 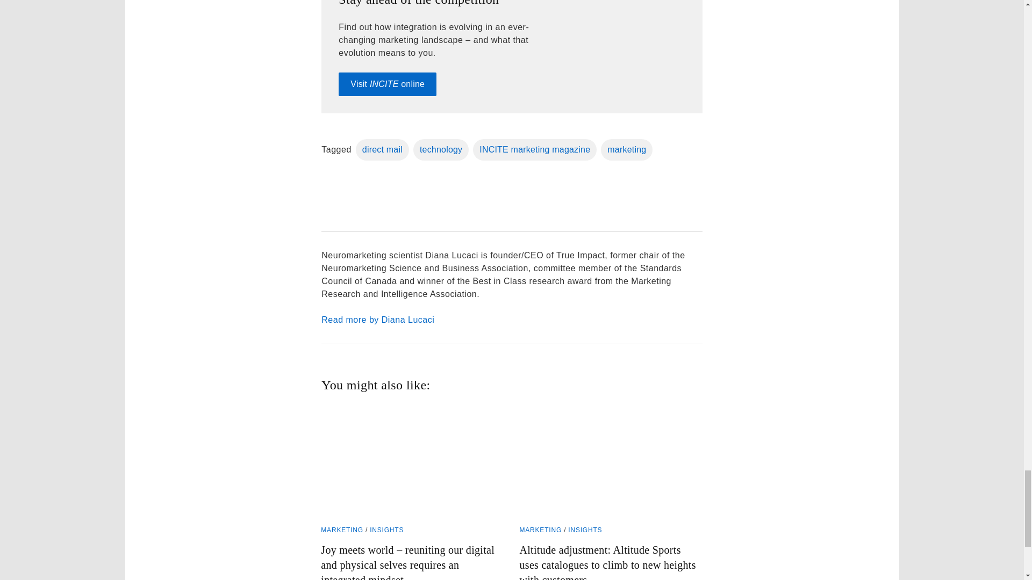 What do you see at coordinates (387, 84) in the screenshot?
I see `Visit INCITE online` at bounding box center [387, 84].